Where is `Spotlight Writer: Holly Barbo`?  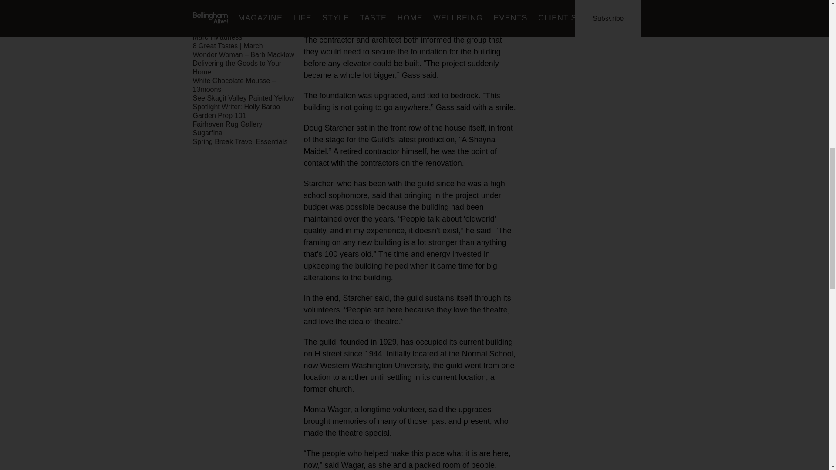
Spotlight Writer: Holly Barbo is located at coordinates (236, 106).